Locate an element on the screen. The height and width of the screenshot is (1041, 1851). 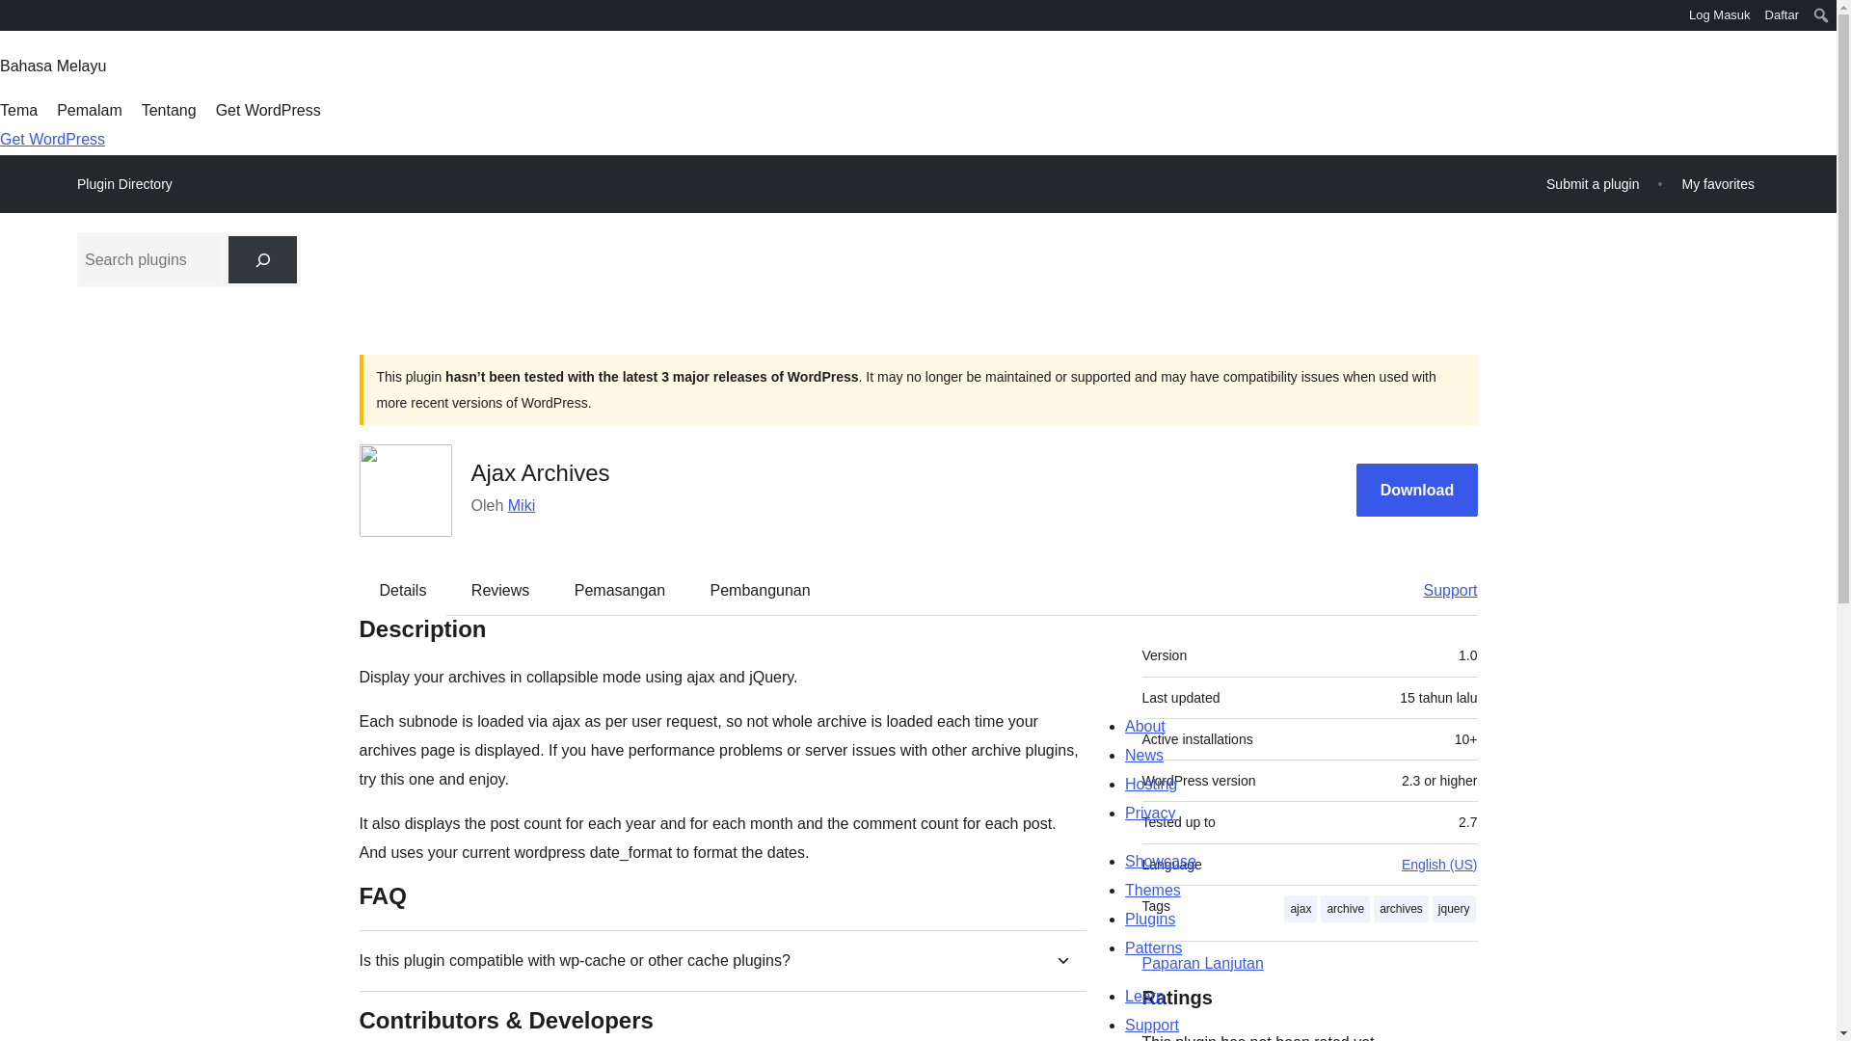
archive is located at coordinates (1345, 908).